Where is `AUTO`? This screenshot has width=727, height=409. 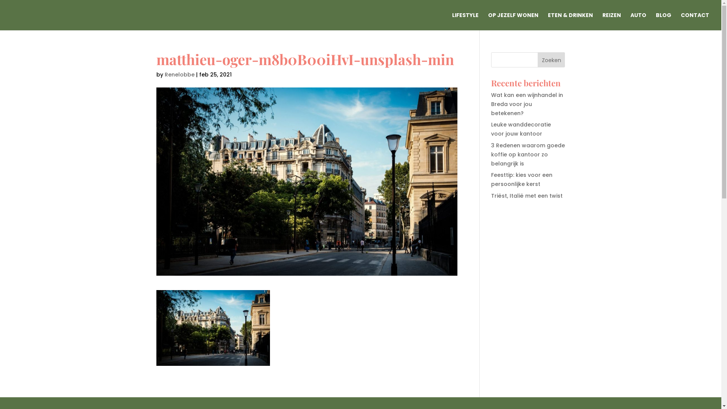
AUTO is located at coordinates (638, 21).